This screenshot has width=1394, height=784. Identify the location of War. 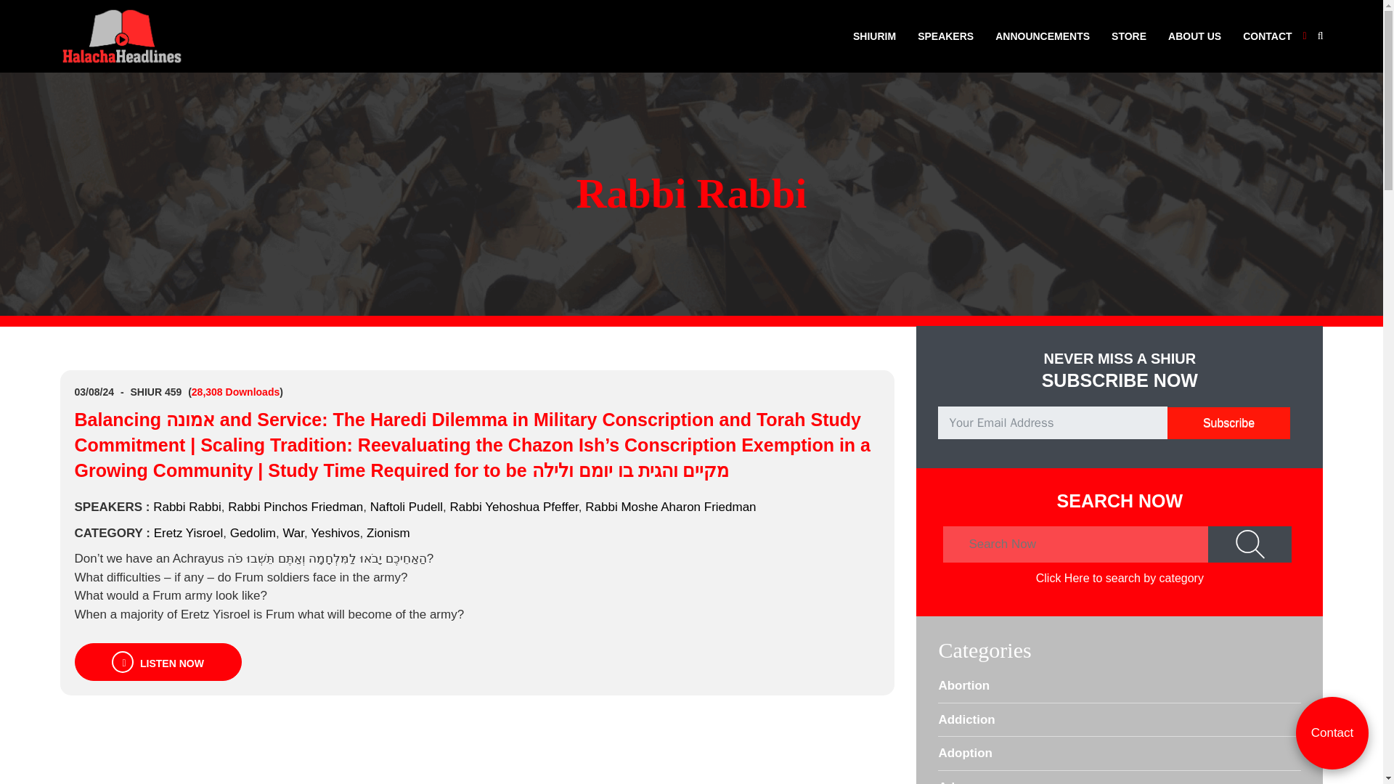
(293, 532).